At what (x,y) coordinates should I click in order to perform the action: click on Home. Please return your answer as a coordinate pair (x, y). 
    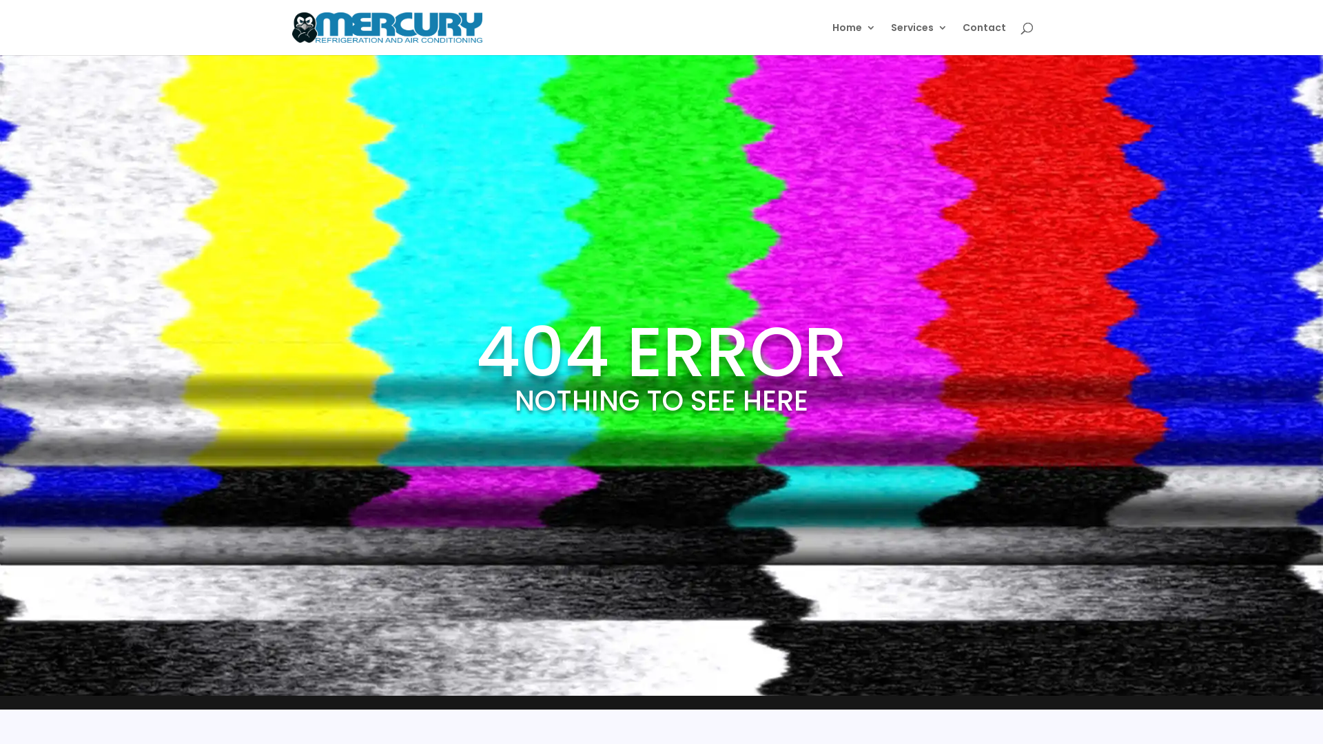
    Looking at the image, I should click on (854, 39).